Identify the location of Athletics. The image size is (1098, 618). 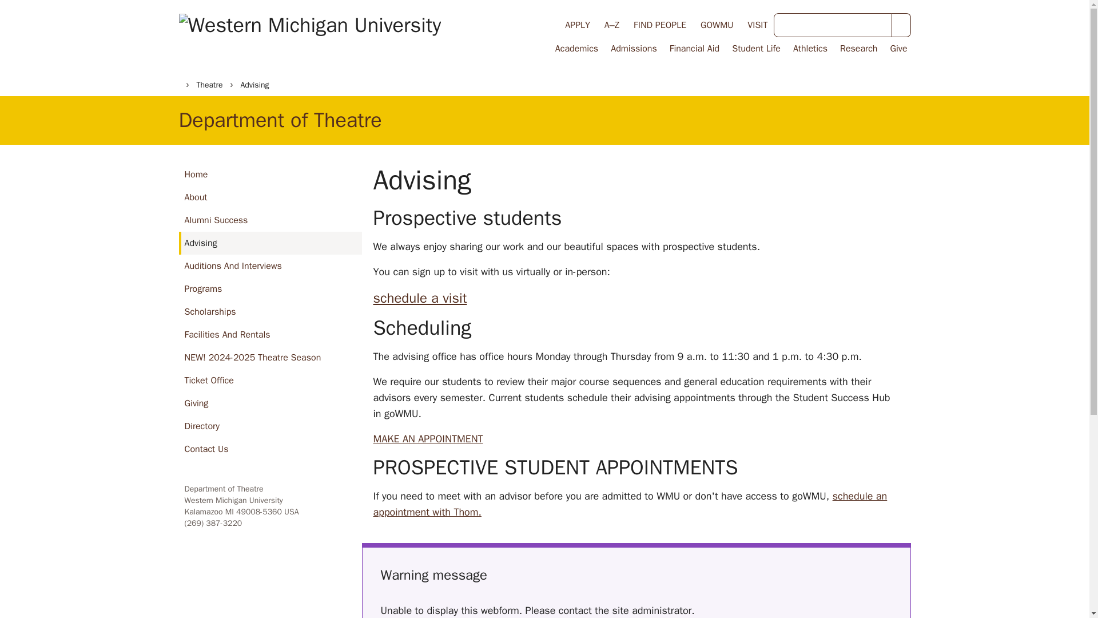
(809, 48).